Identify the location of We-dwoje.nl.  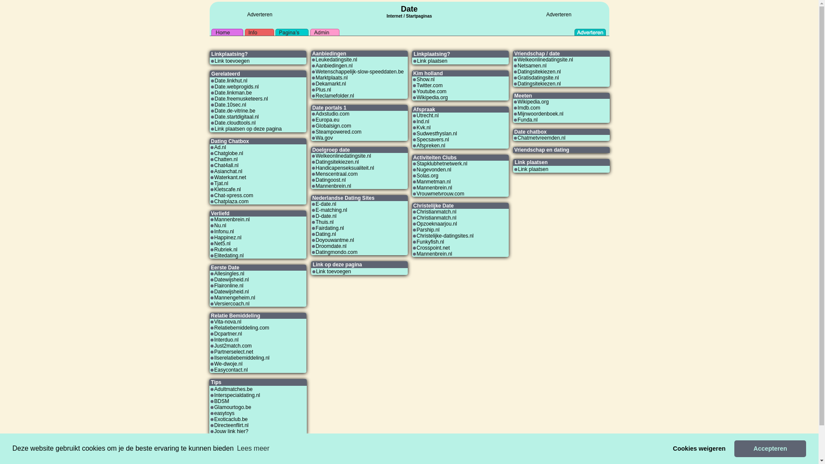
(228, 364).